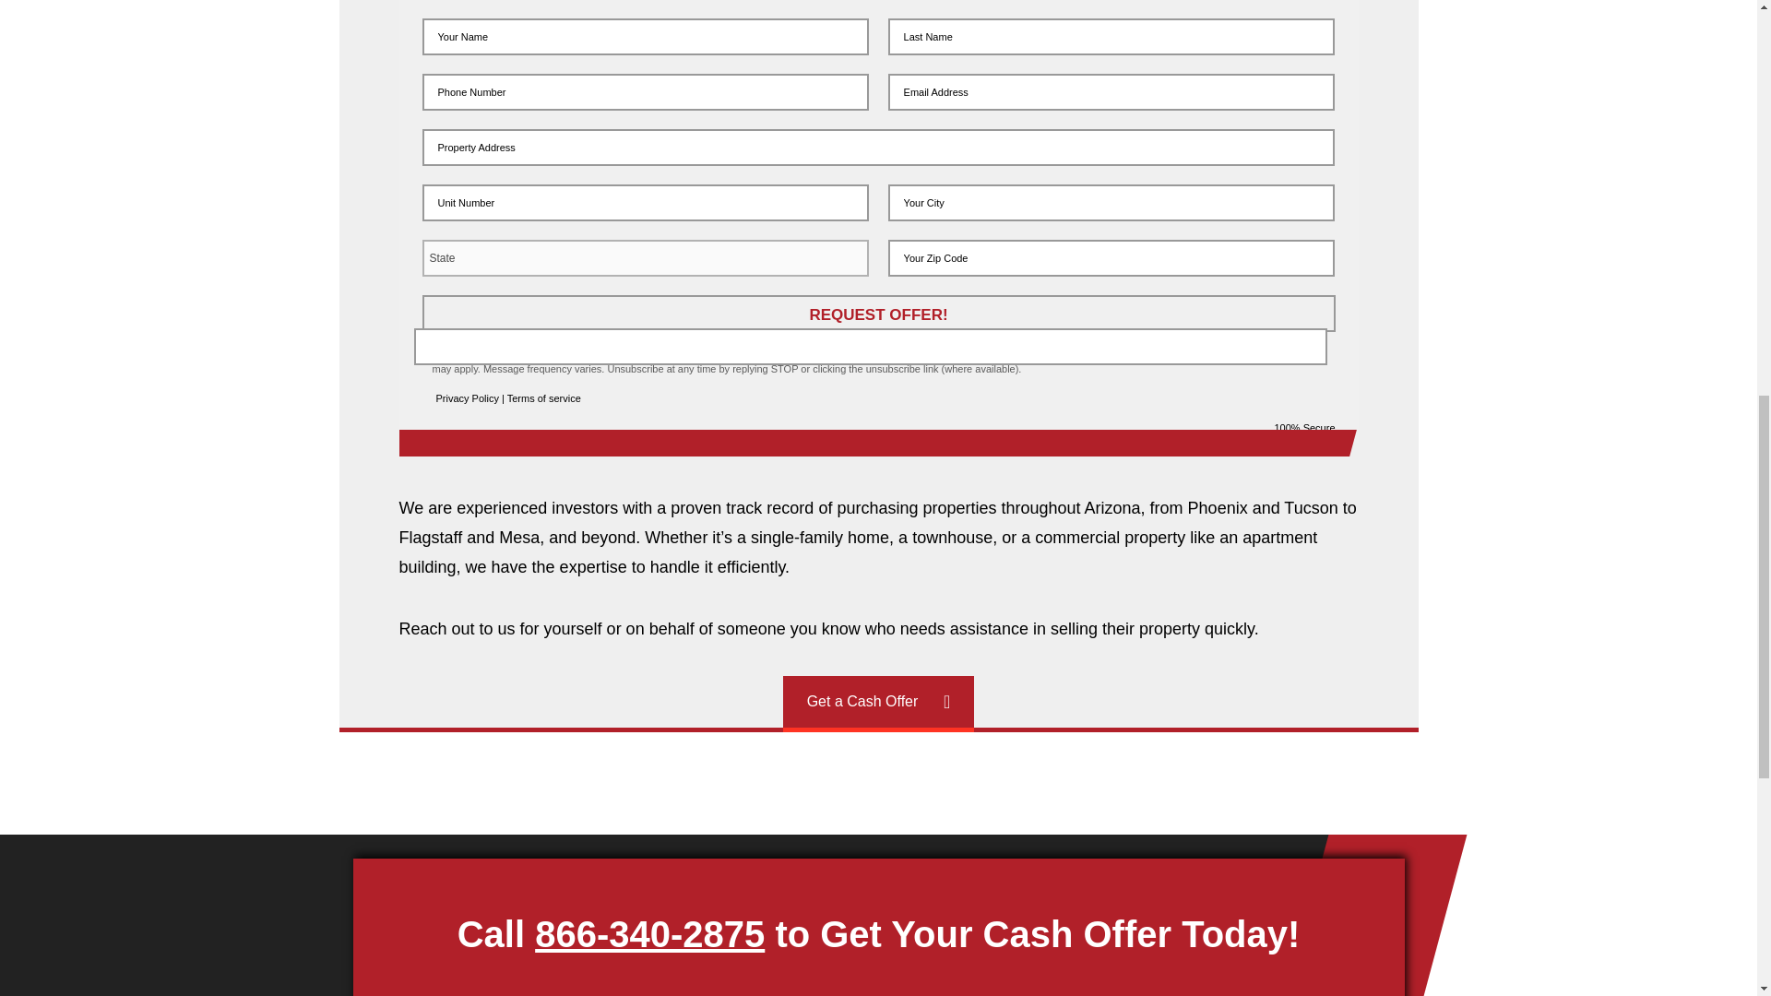 Image resolution: width=1771 pixels, height=996 pixels. Describe the element at coordinates (543, 398) in the screenshot. I see `Terms of service` at that location.